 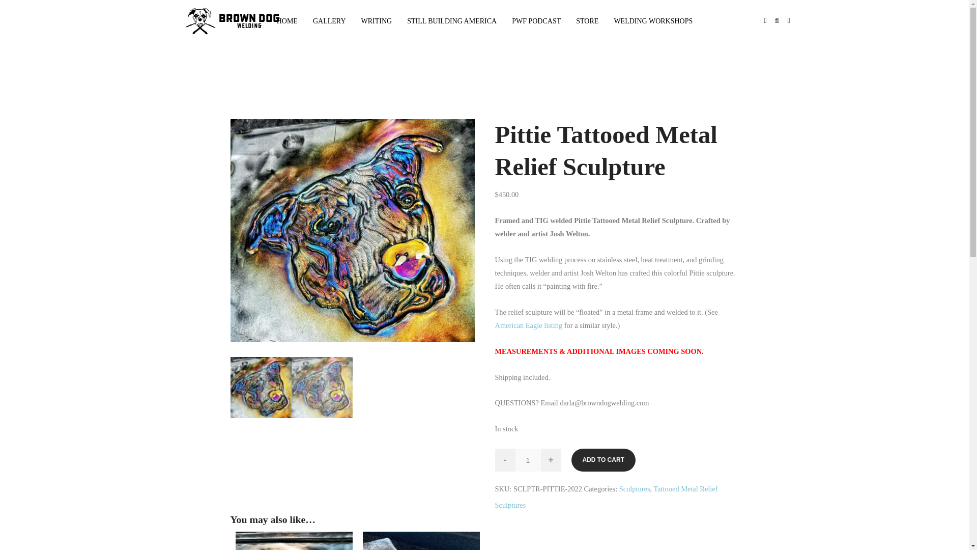 What do you see at coordinates (329, 21) in the screenshot?
I see `GALLERY` at bounding box center [329, 21].